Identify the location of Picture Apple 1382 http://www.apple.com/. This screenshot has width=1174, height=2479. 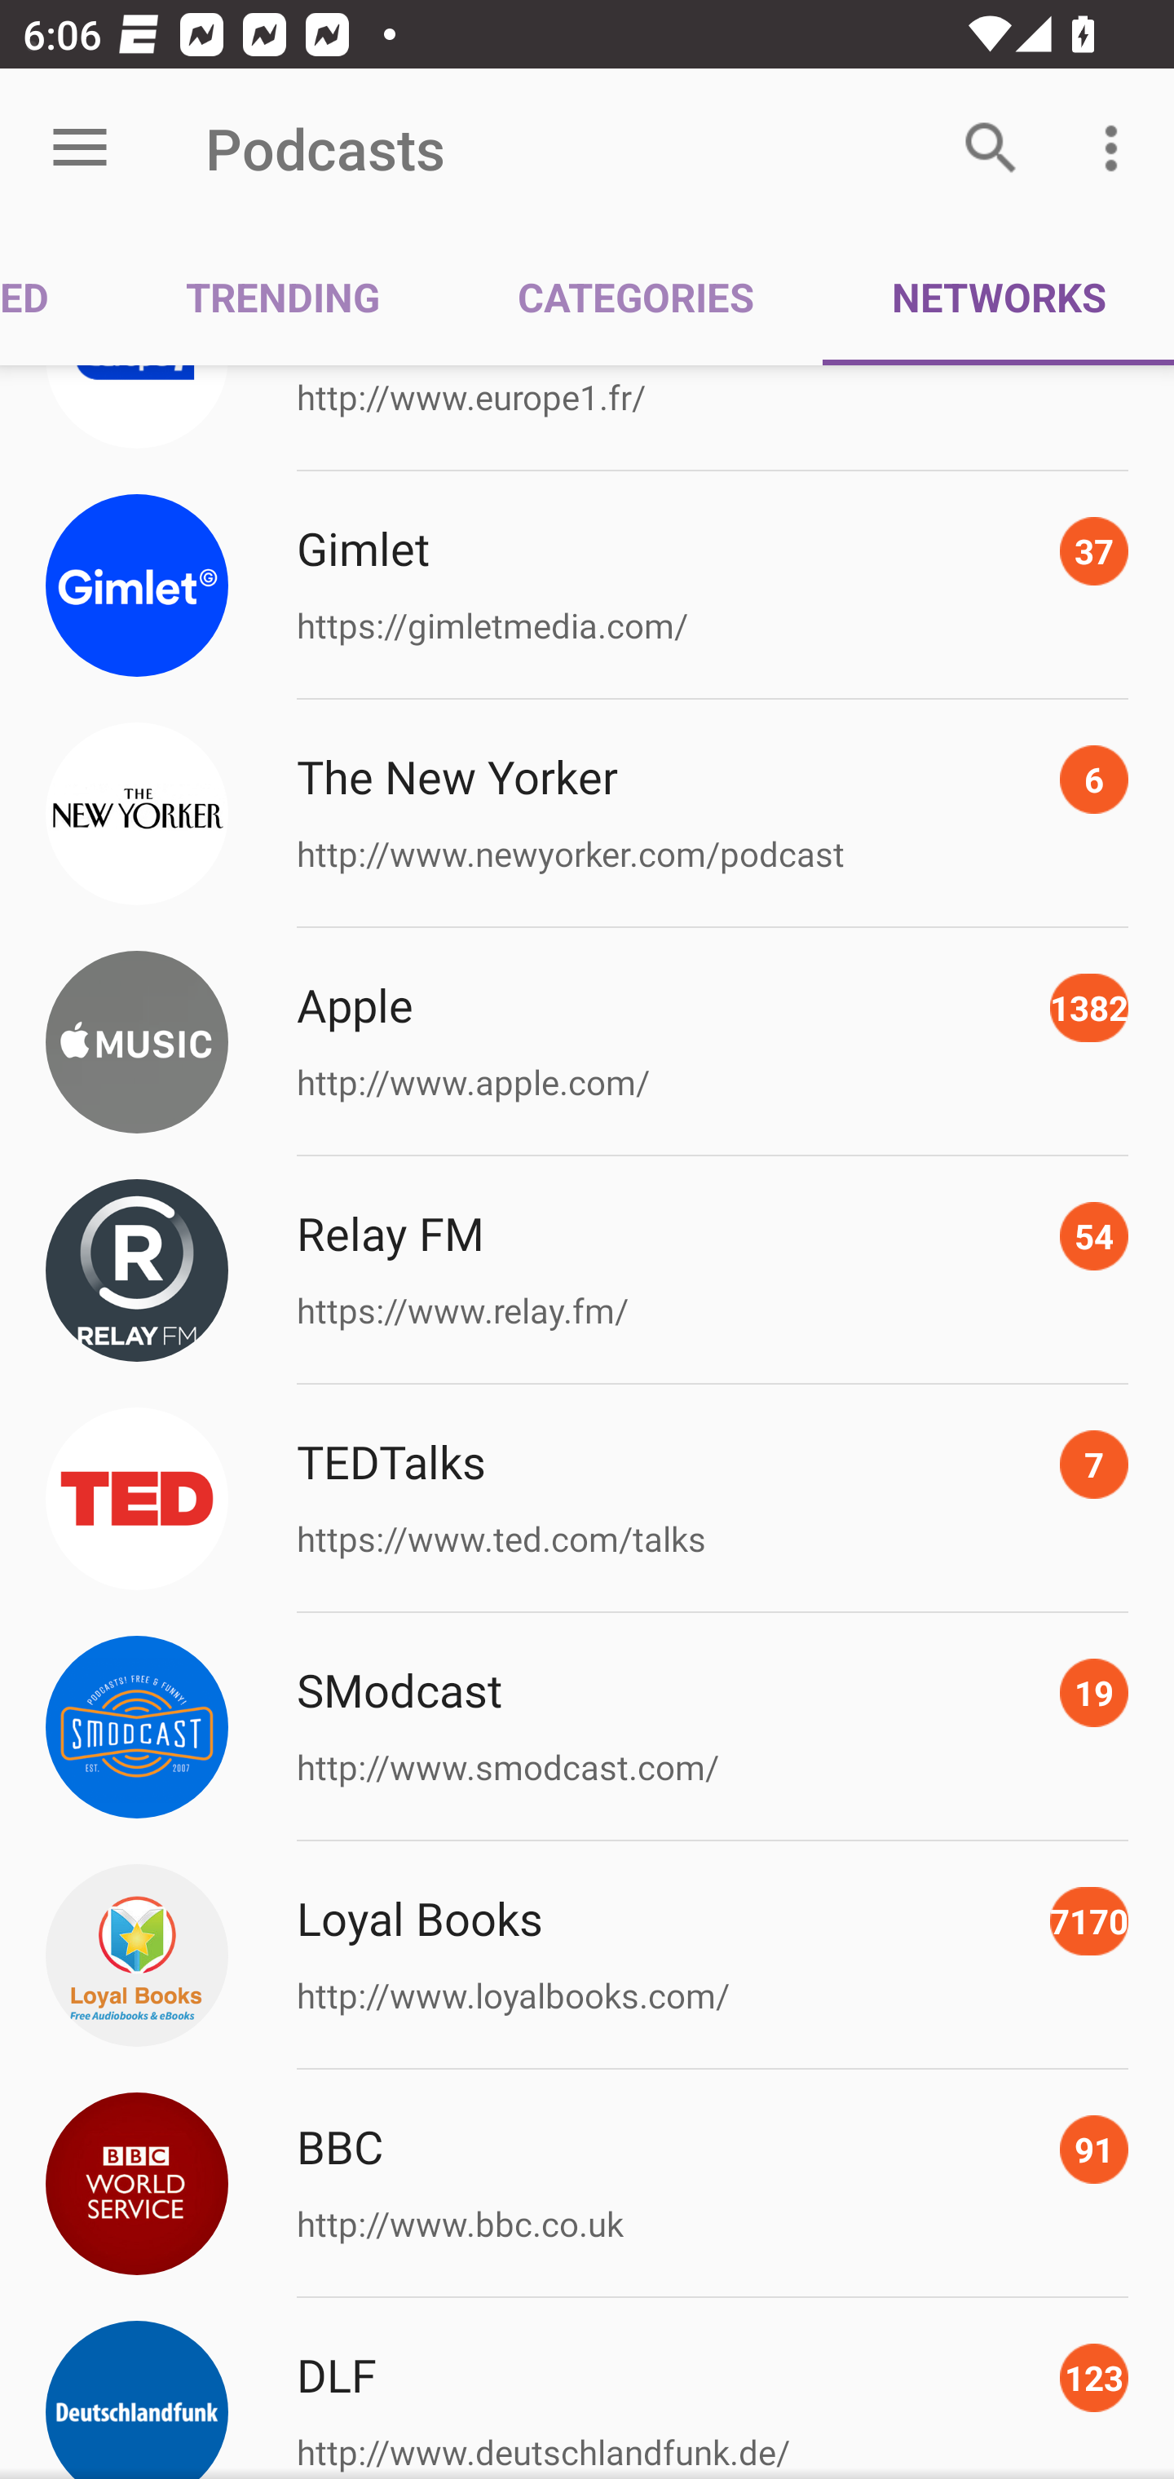
(587, 1041).